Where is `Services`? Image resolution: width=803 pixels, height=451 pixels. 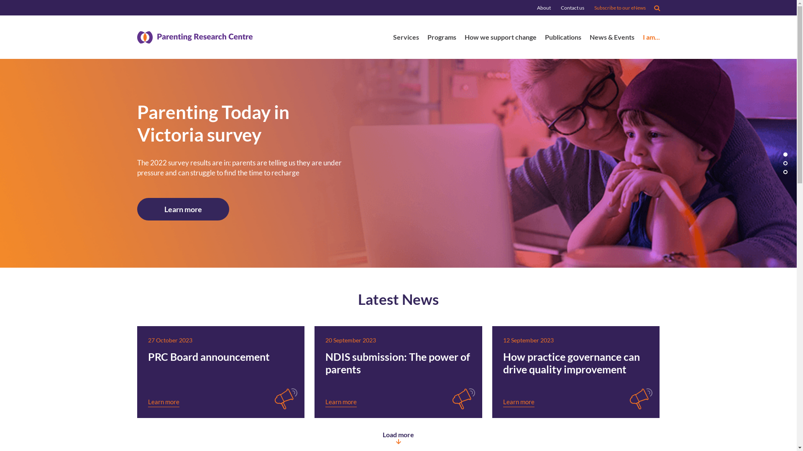 Services is located at coordinates (406, 38).